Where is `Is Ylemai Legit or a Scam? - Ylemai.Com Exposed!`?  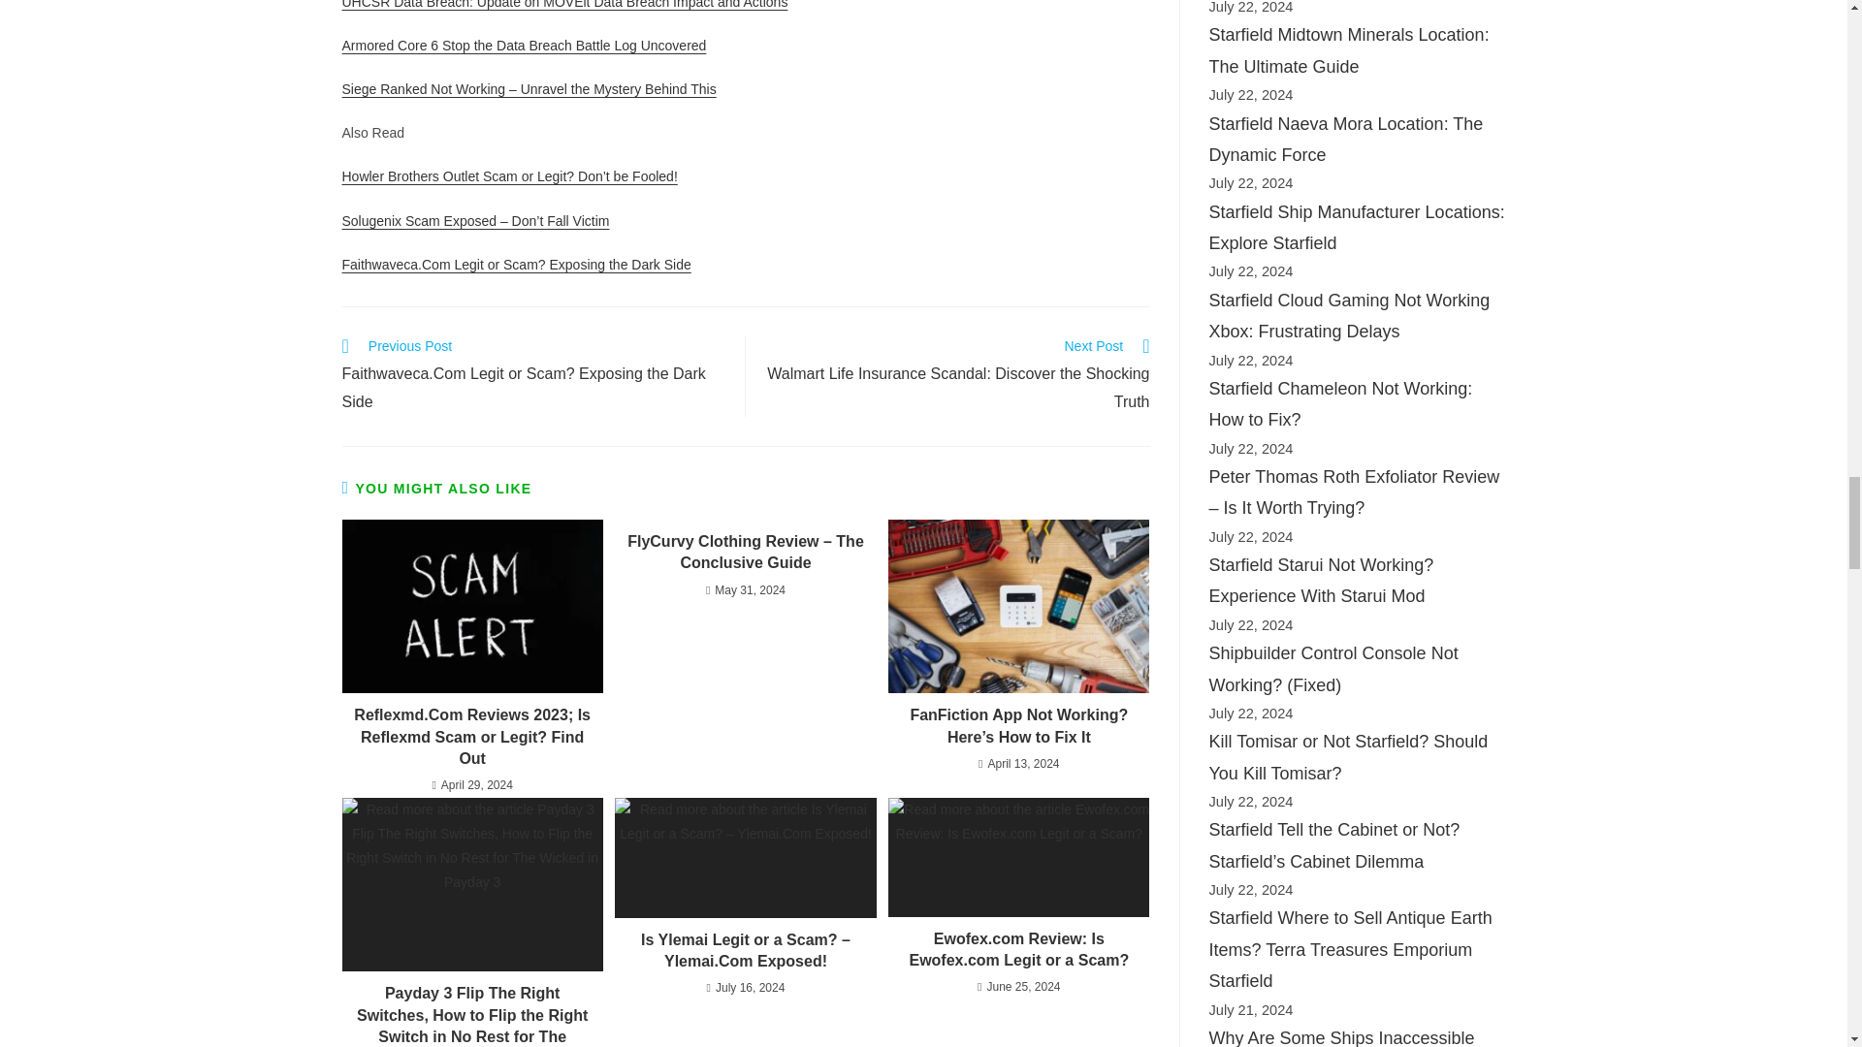
Is Ylemai Legit or a Scam? - Ylemai.Com Exposed! is located at coordinates (745, 857).